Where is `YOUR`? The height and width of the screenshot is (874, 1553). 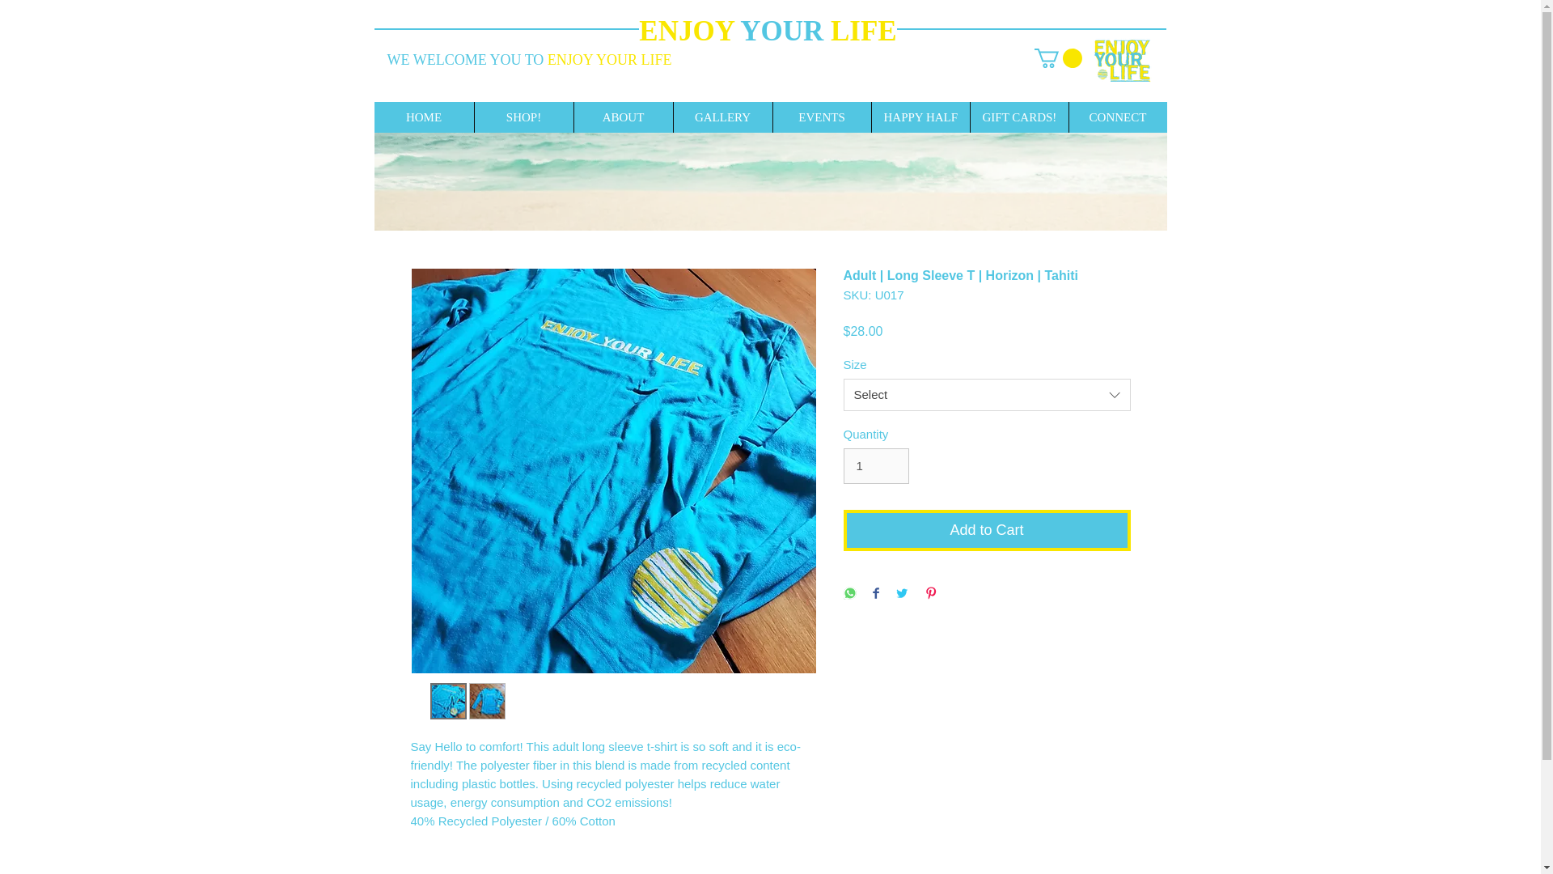
YOUR is located at coordinates (785, 31).